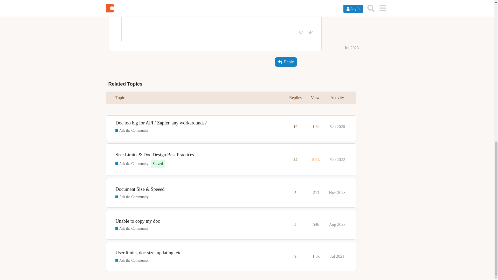  I want to click on Jul 2023, so click(306, 3).